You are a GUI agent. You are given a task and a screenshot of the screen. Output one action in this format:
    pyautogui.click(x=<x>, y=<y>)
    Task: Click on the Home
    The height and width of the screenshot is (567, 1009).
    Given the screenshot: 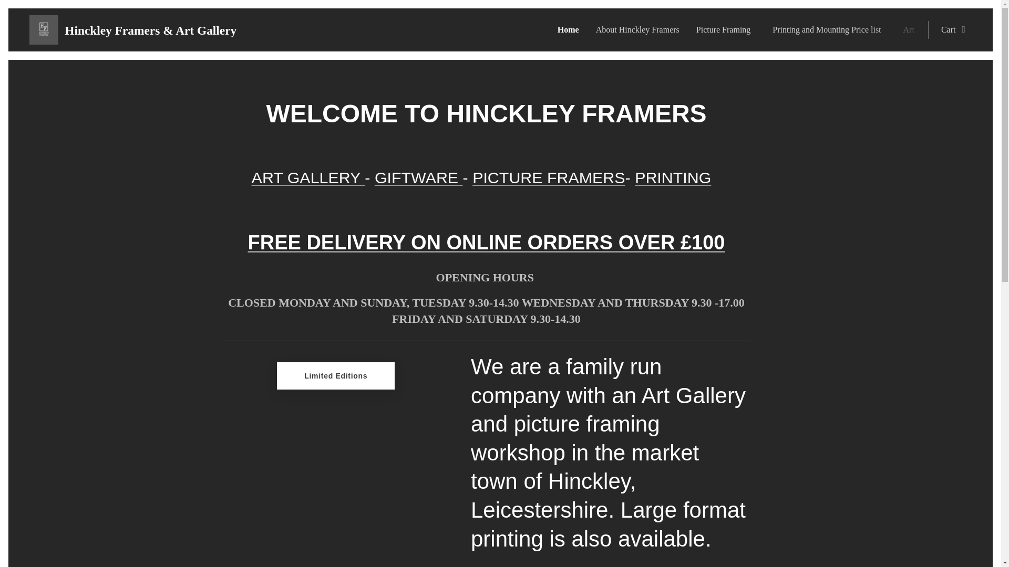 What is the action you would take?
    pyautogui.click(x=571, y=30)
    